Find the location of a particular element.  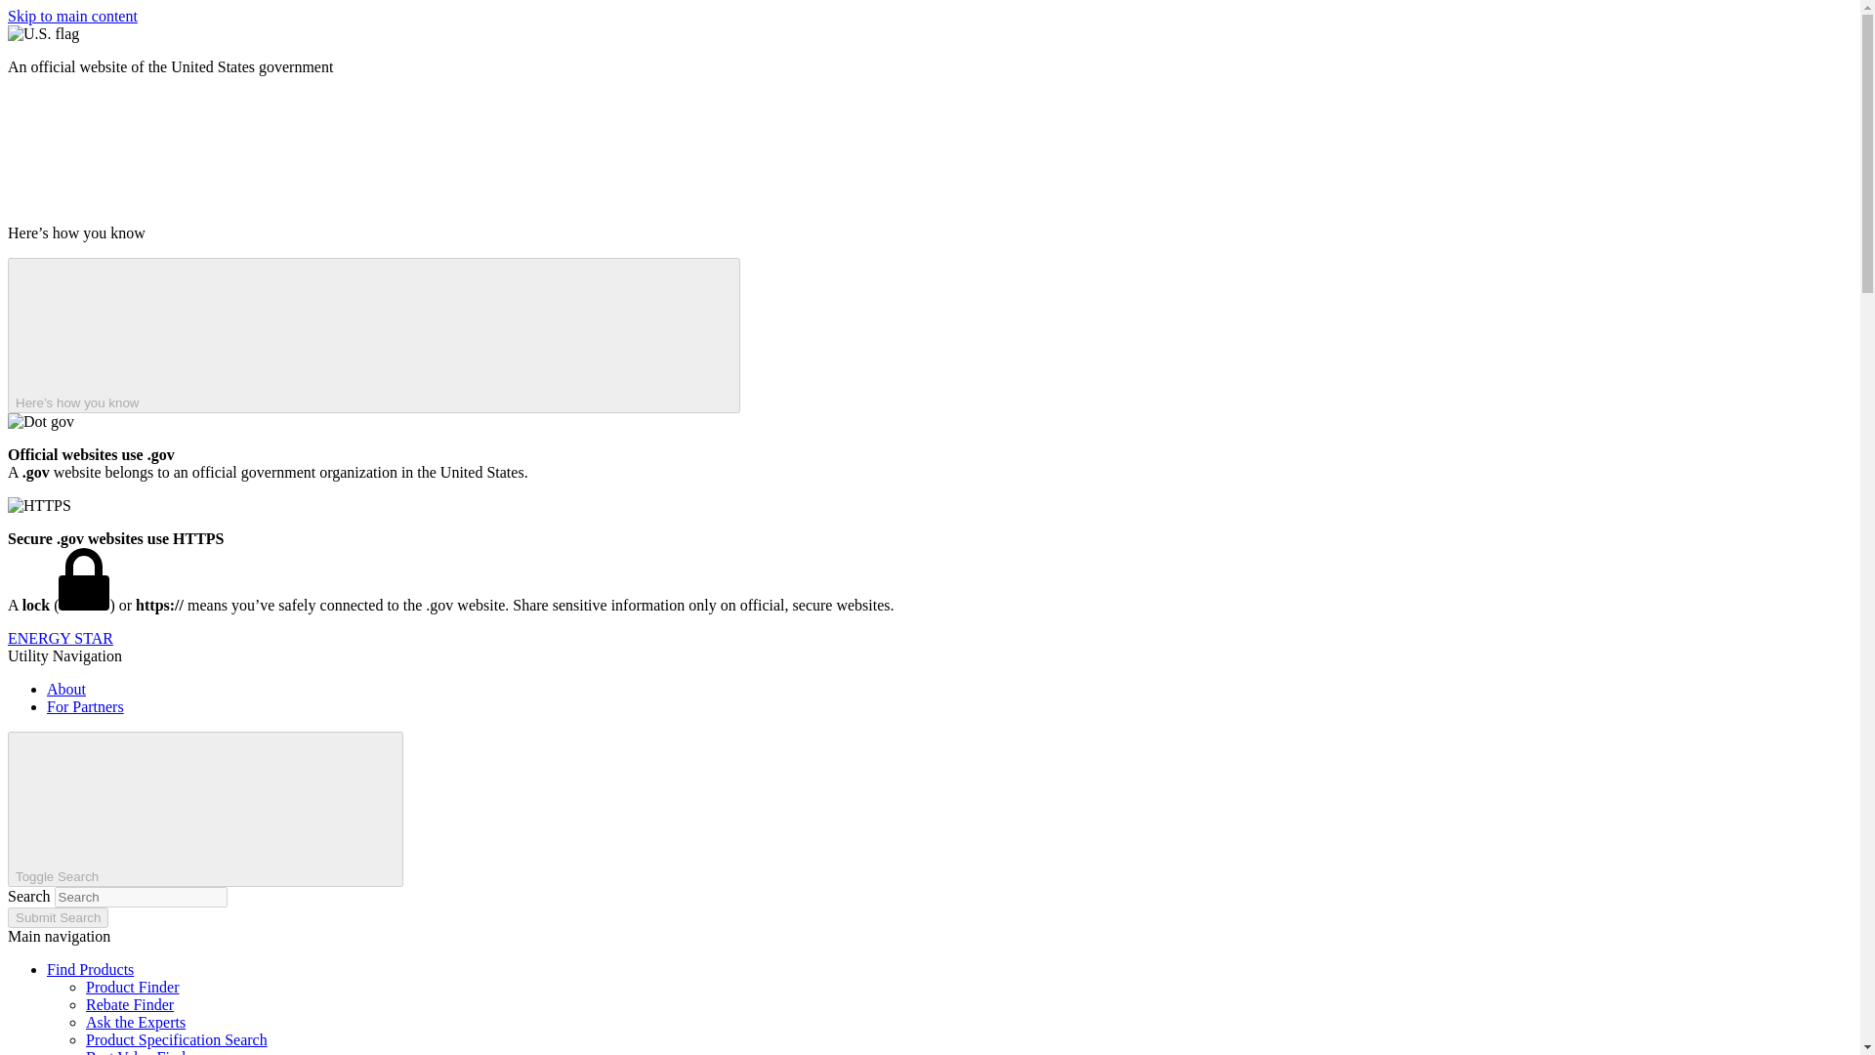

Product Finder is located at coordinates (133, 987).